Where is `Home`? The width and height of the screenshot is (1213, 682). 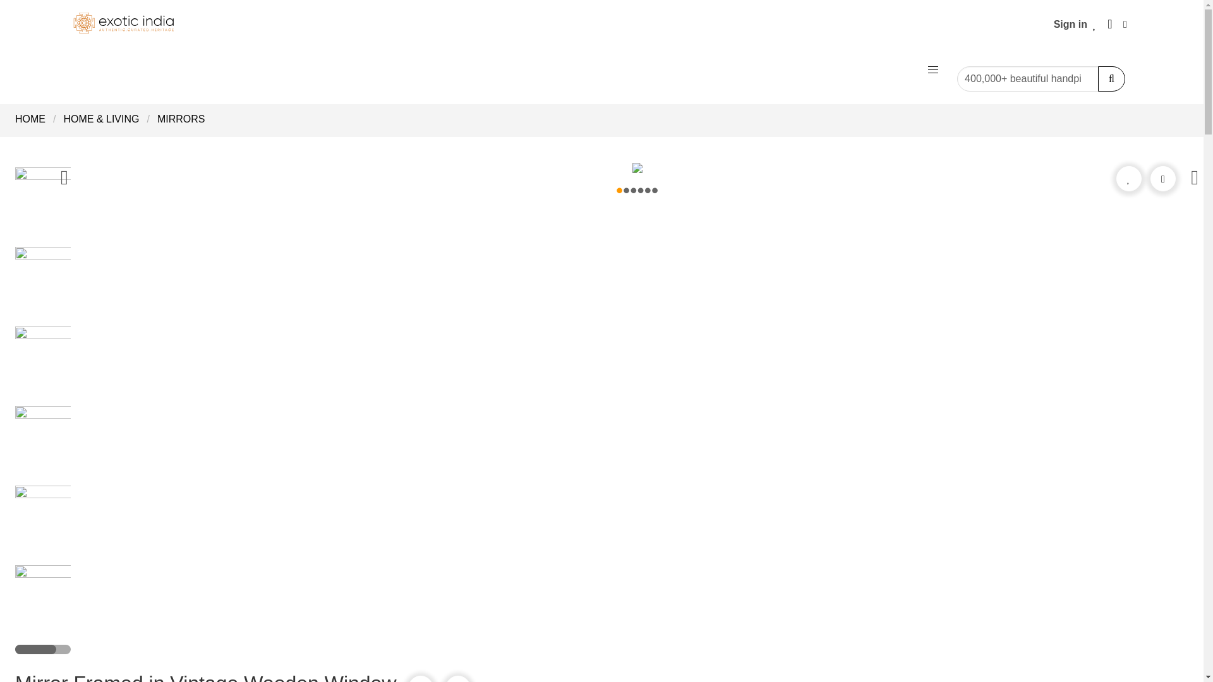
Home is located at coordinates (34, 119).